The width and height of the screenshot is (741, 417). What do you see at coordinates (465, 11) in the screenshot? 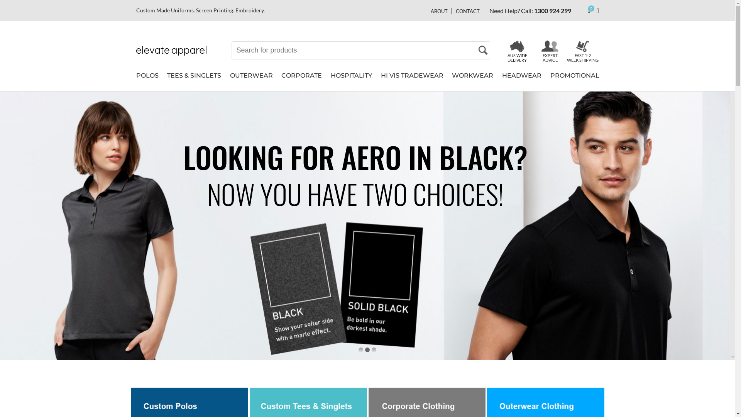
I see `CONTACT` at bounding box center [465, 11].